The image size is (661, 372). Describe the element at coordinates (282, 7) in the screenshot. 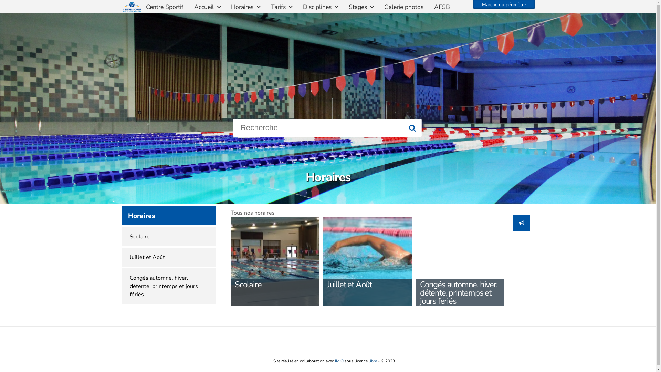

I see `Tarifs` at that location.